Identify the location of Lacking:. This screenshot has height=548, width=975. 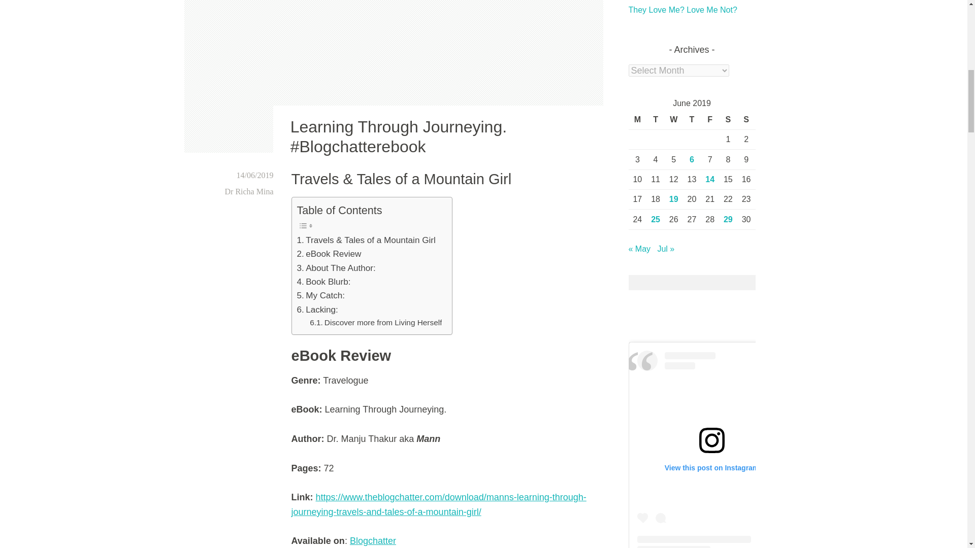
(317, 310).